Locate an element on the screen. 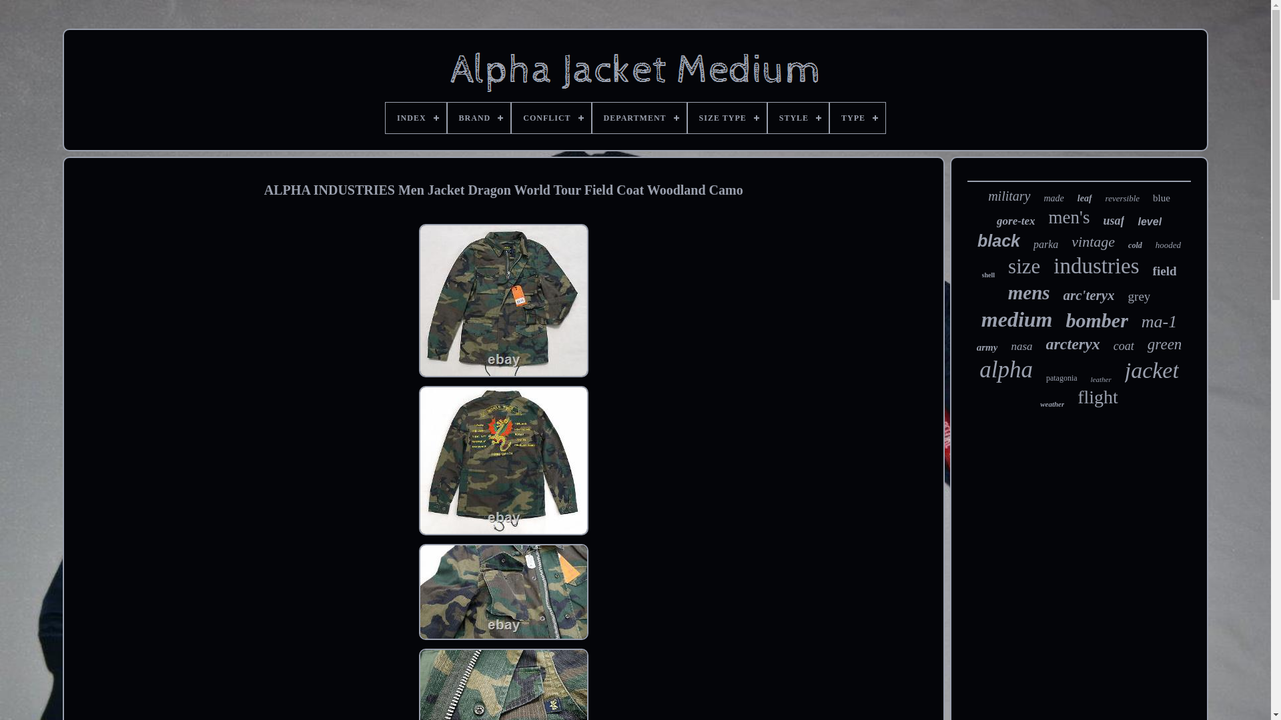 The image size is (1281, 720). BRAND is located at coordinates (479, 117).